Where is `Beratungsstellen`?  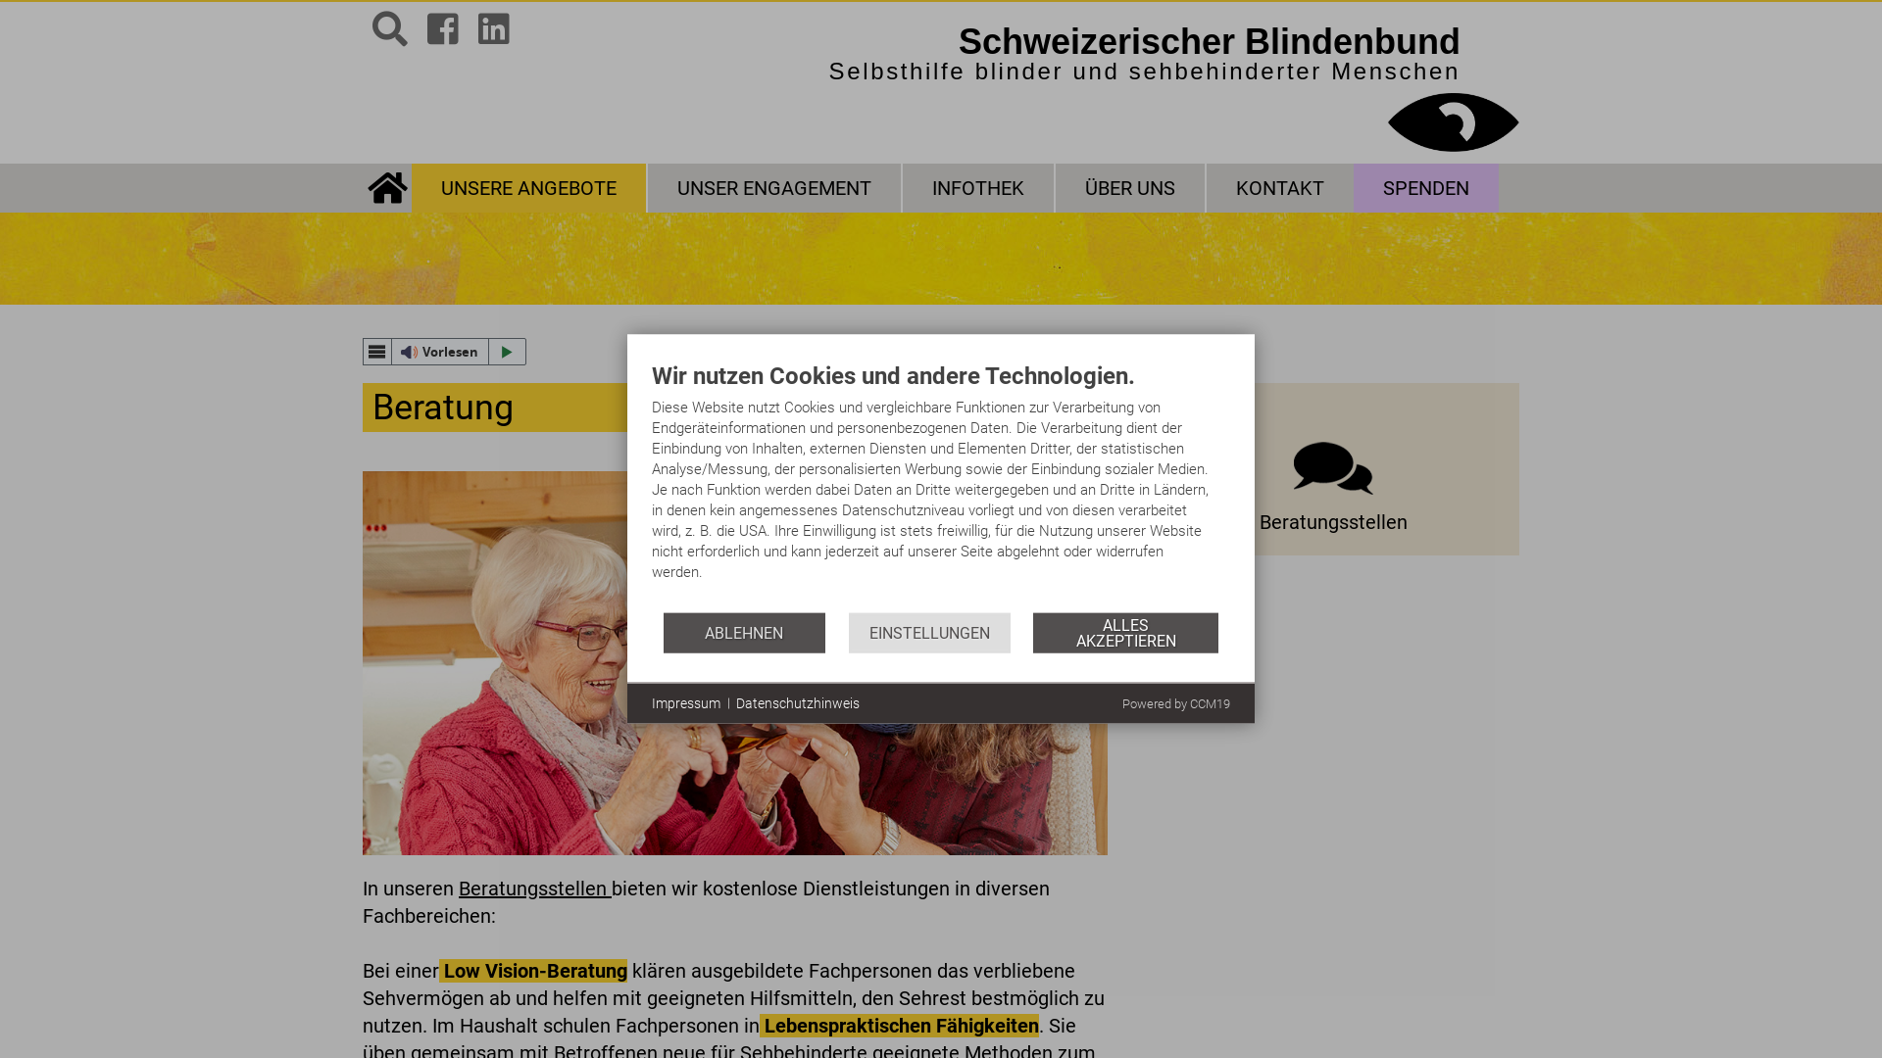 Beratungsstellen is located at coordinates (1333, 469).